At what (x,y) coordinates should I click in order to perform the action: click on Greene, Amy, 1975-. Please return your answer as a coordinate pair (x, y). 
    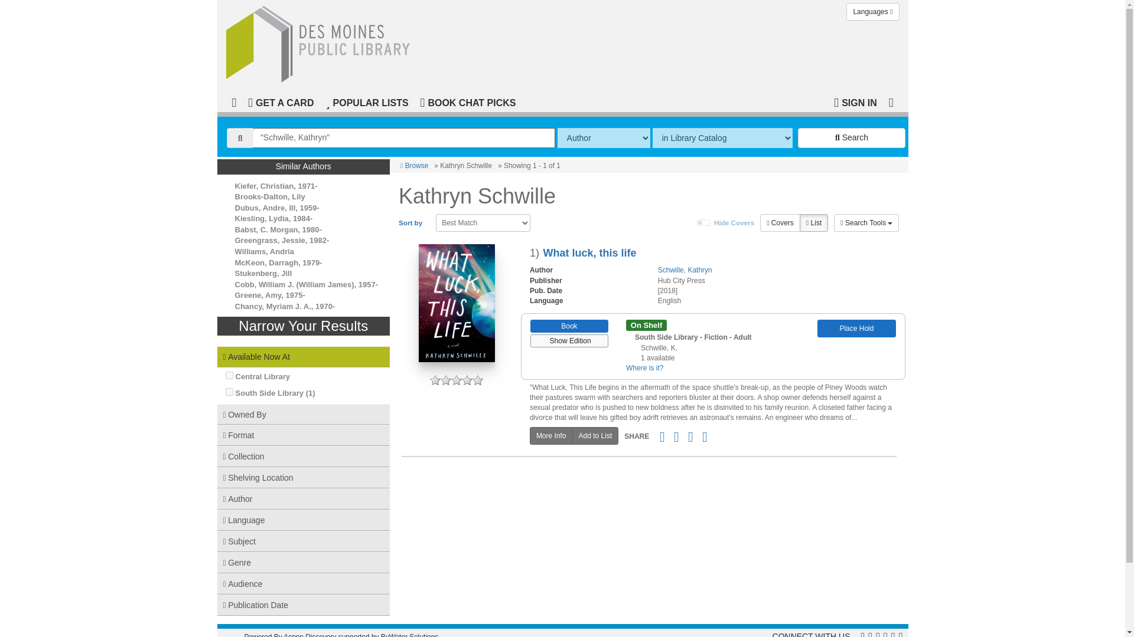
    Looking at the image, I should click on (269, 295).